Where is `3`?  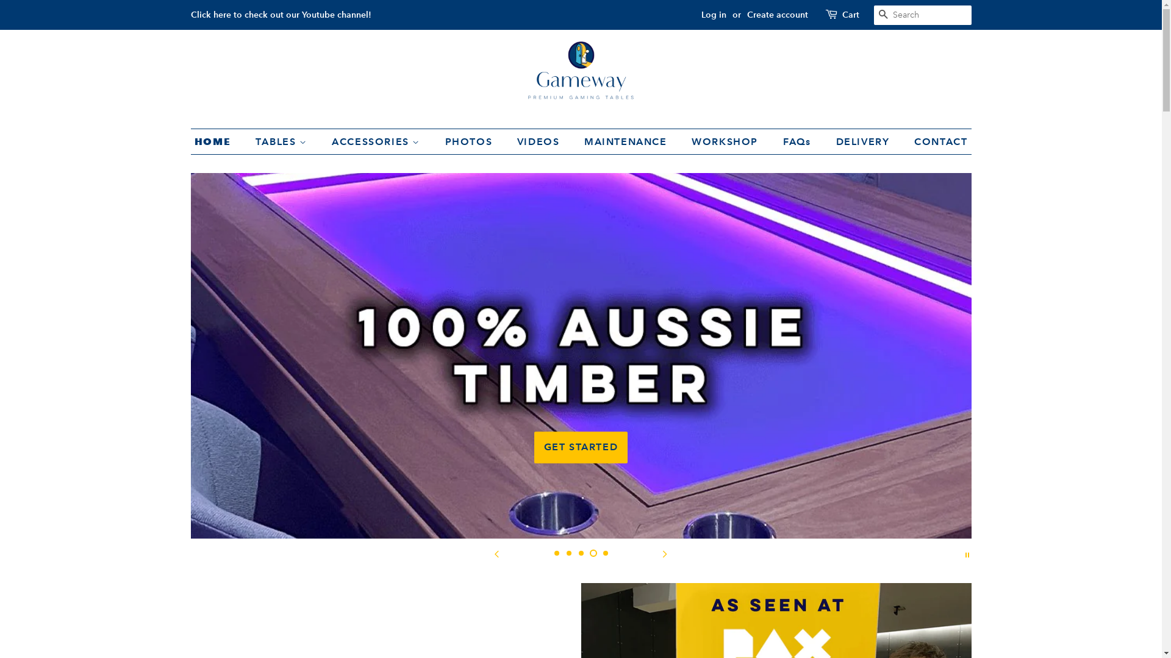 3 is located at coordinates (581, 553).